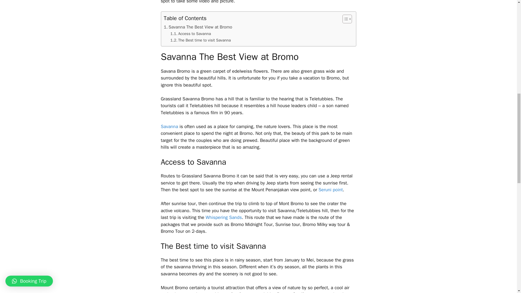 Image resolution: width=521 pixels, height=293 pixels. Describe the element at coordinates (190, 34) in the screenshot. I see `Access to Savanna` at that location.